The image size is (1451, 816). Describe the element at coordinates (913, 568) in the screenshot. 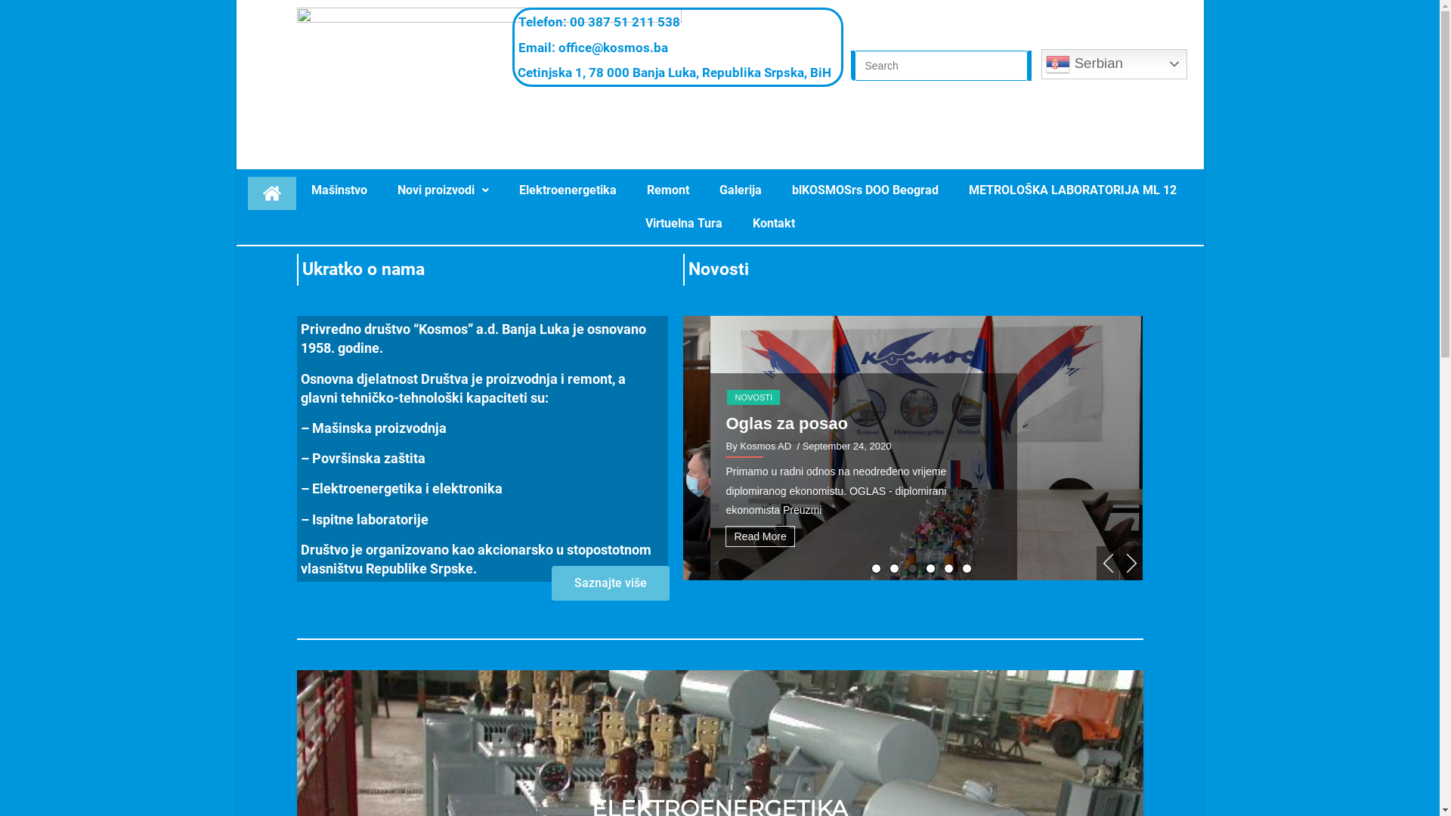

I see `3` at that location.